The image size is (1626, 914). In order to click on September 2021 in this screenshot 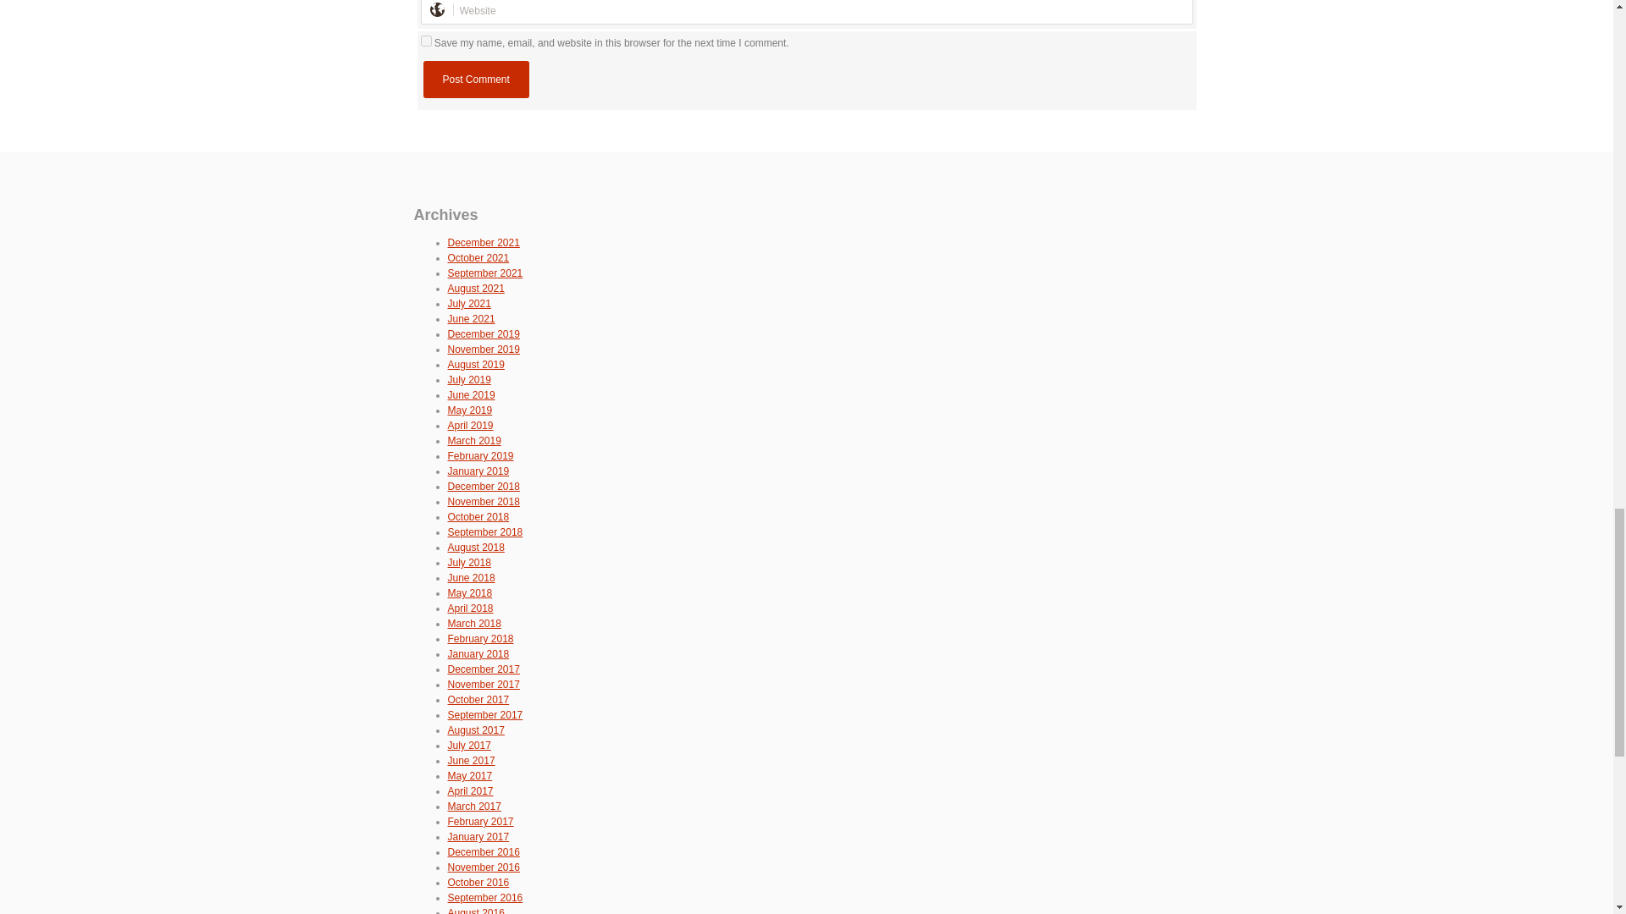, I will do `click(484, 273)`.